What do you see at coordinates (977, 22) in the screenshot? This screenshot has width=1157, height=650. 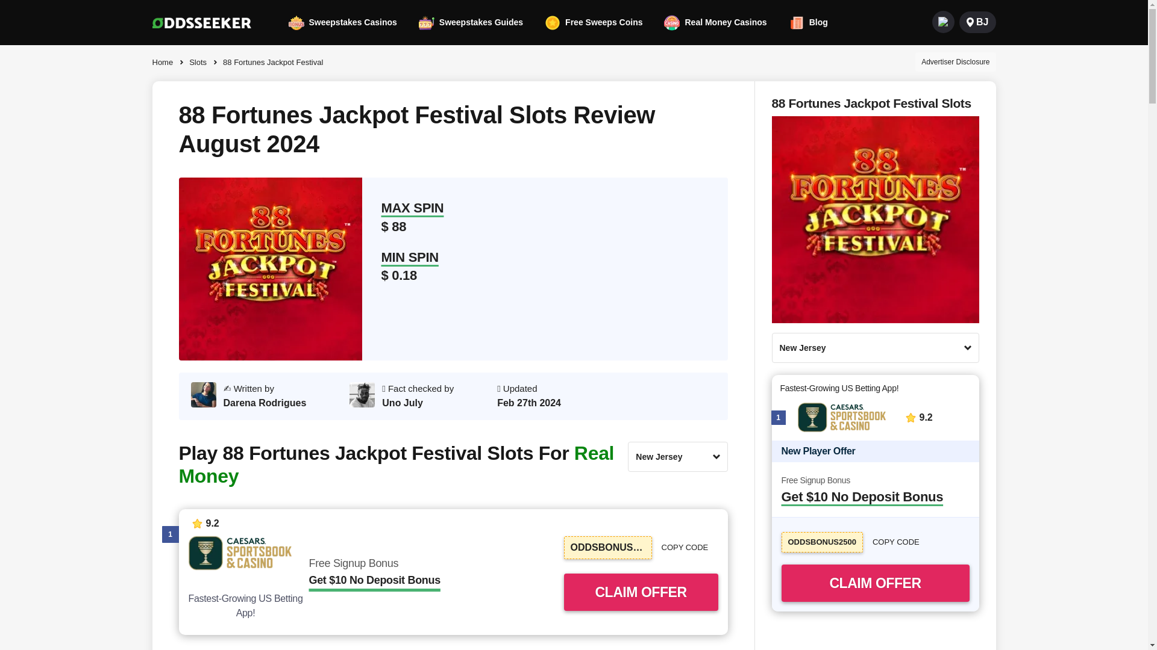 I see `BJ` at bounding box center [977, 22].